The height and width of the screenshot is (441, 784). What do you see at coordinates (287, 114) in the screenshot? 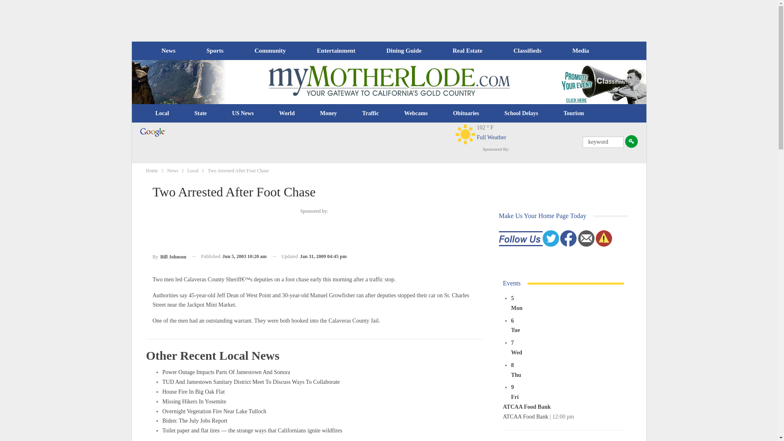
I see `World` at bounding box center [287, 114].